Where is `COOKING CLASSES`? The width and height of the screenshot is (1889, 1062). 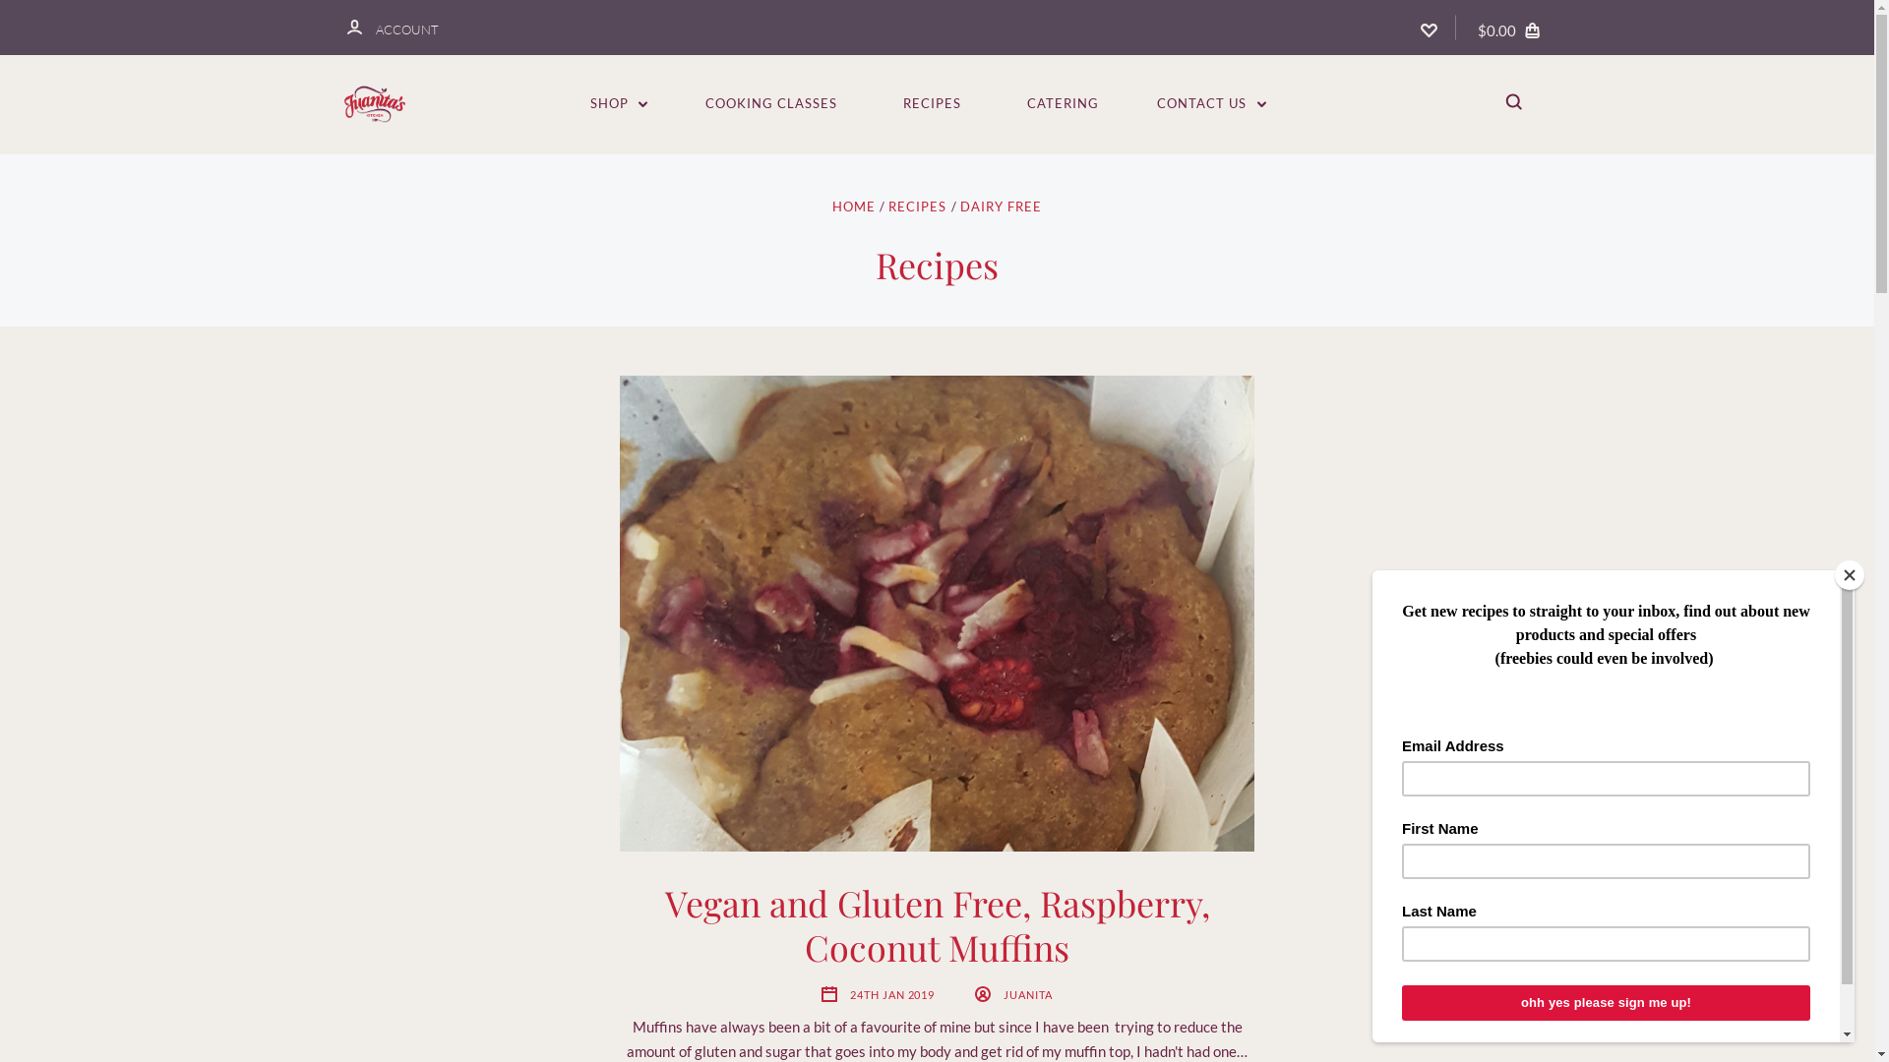
COOKING CLASSES is located at coordinates (771, 104).